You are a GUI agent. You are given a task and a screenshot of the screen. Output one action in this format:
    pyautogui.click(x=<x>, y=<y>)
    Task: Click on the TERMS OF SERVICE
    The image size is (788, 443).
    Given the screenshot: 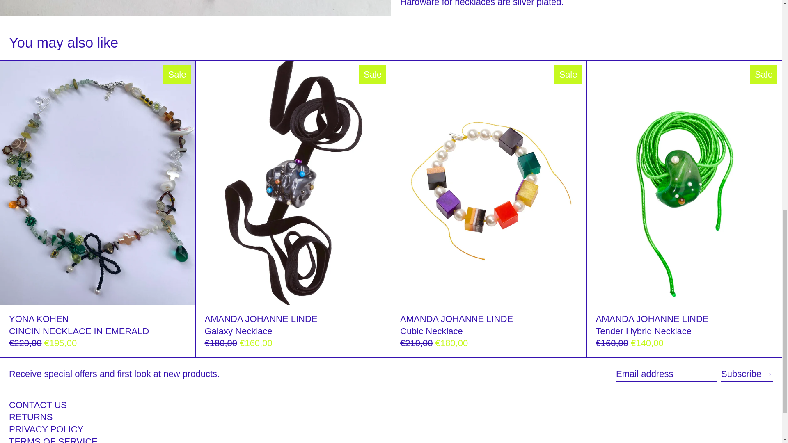 What is the action you would take?
    pyautogui.click(x=53, y=440)
    